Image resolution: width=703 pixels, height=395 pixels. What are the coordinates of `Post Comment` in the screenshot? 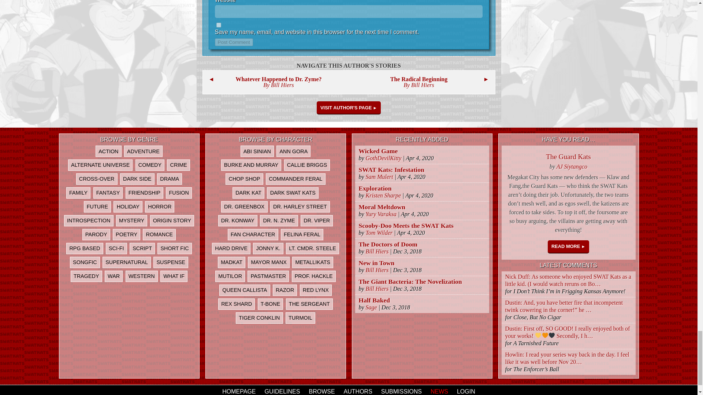 It's located at (233, 42).